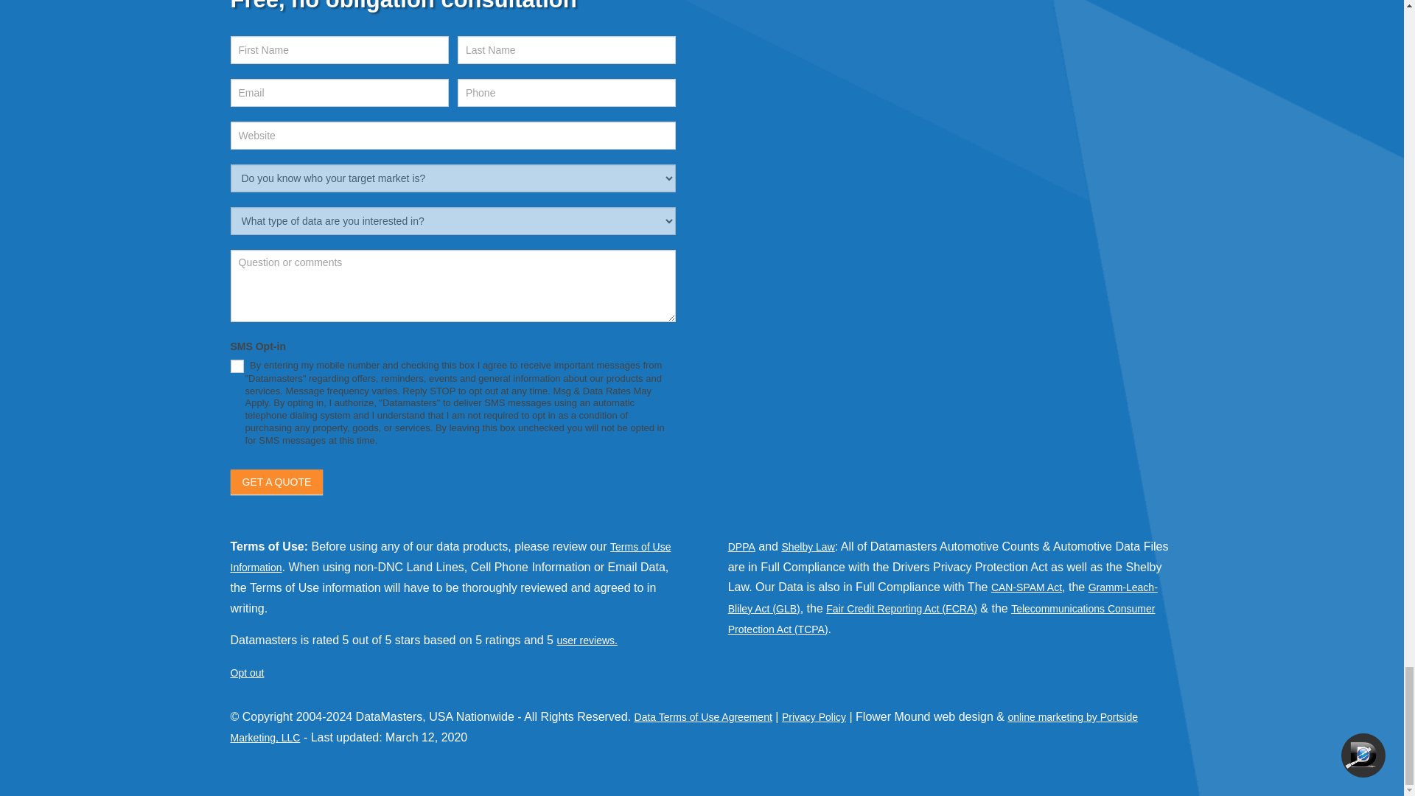  What do you see at coordinates (276, 482) in the screenshot?
I see `GET A QUOTE` at bounding box center [276, 482].